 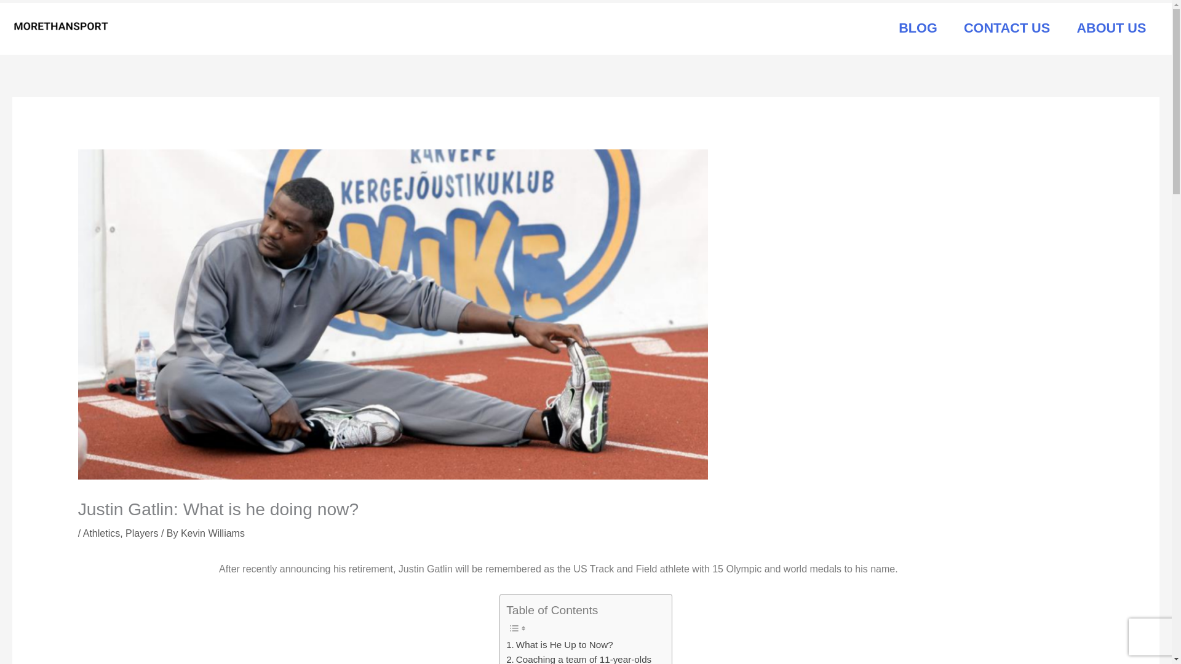 I want to click on What is He Up to Now?, so click(x=560, y=644).